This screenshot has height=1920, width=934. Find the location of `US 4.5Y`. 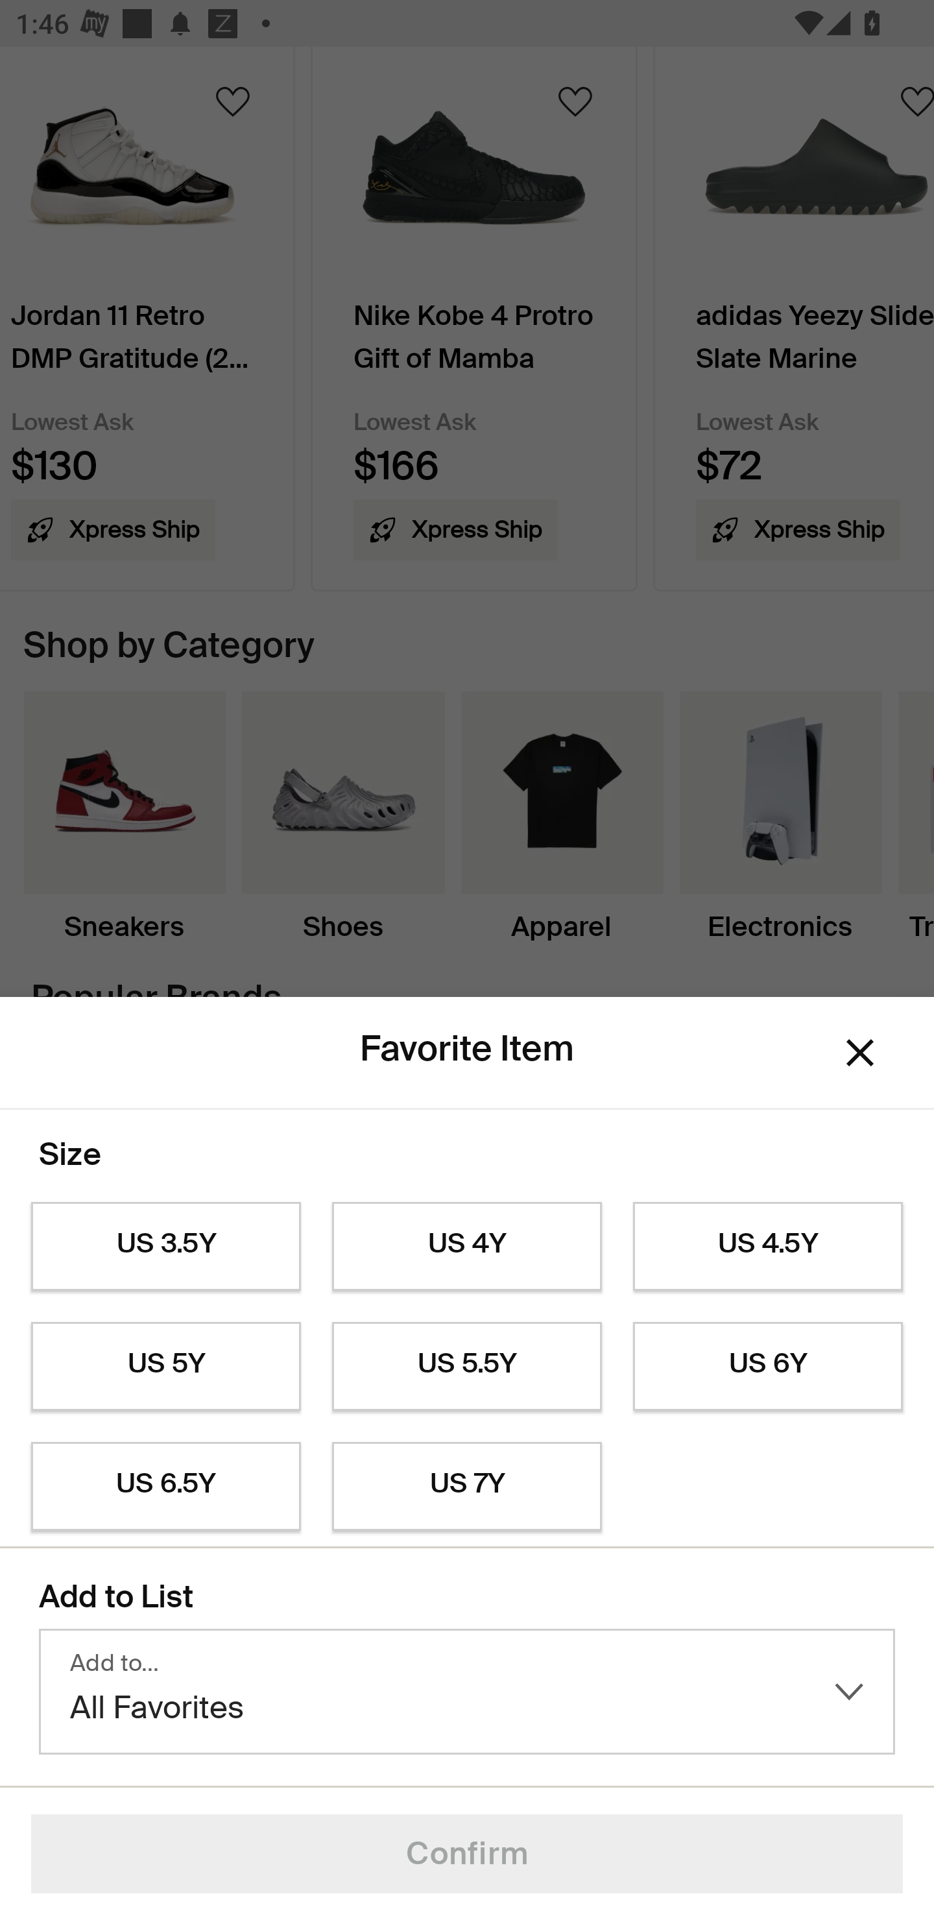

US 4.5Y is located at coordinates (768, 1247).